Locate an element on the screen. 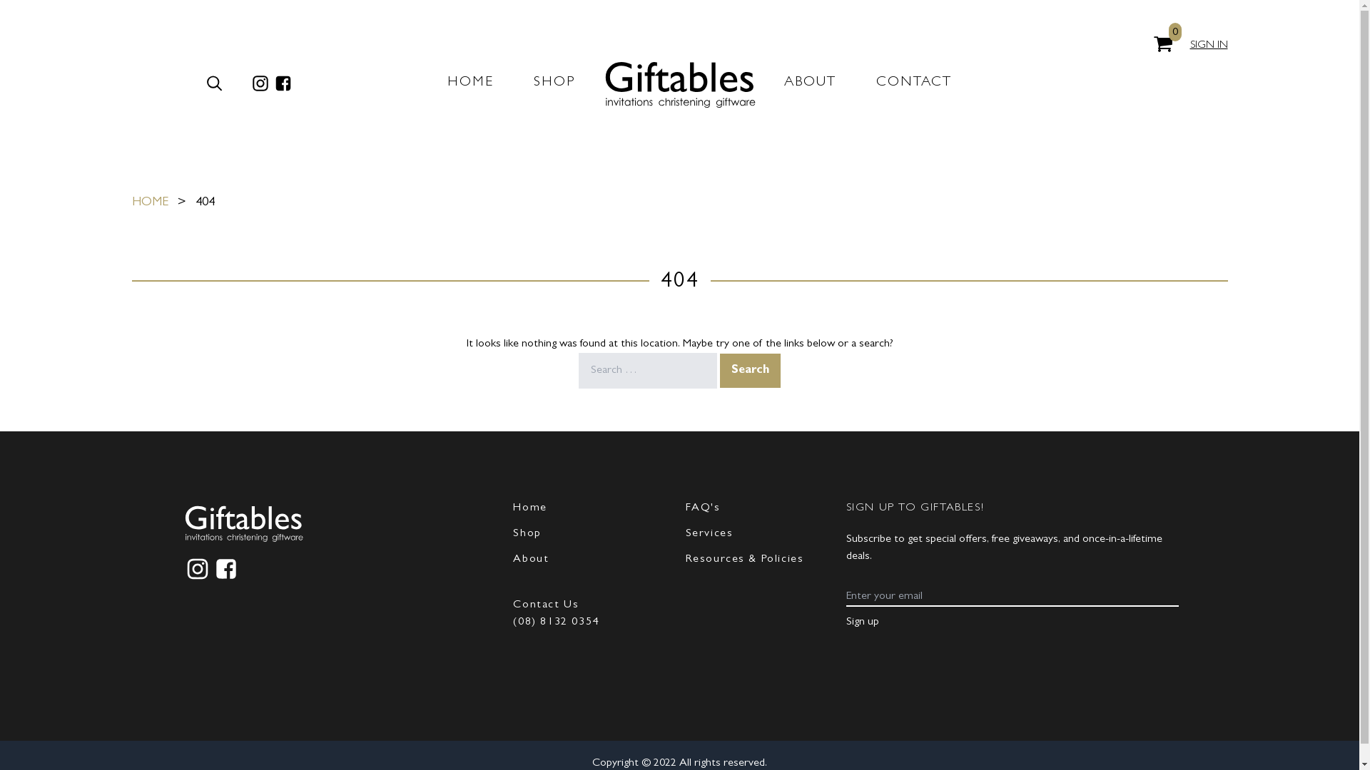 The width and height of the screenshot is (1370, 770). Search is located at coordinates (751, 371).